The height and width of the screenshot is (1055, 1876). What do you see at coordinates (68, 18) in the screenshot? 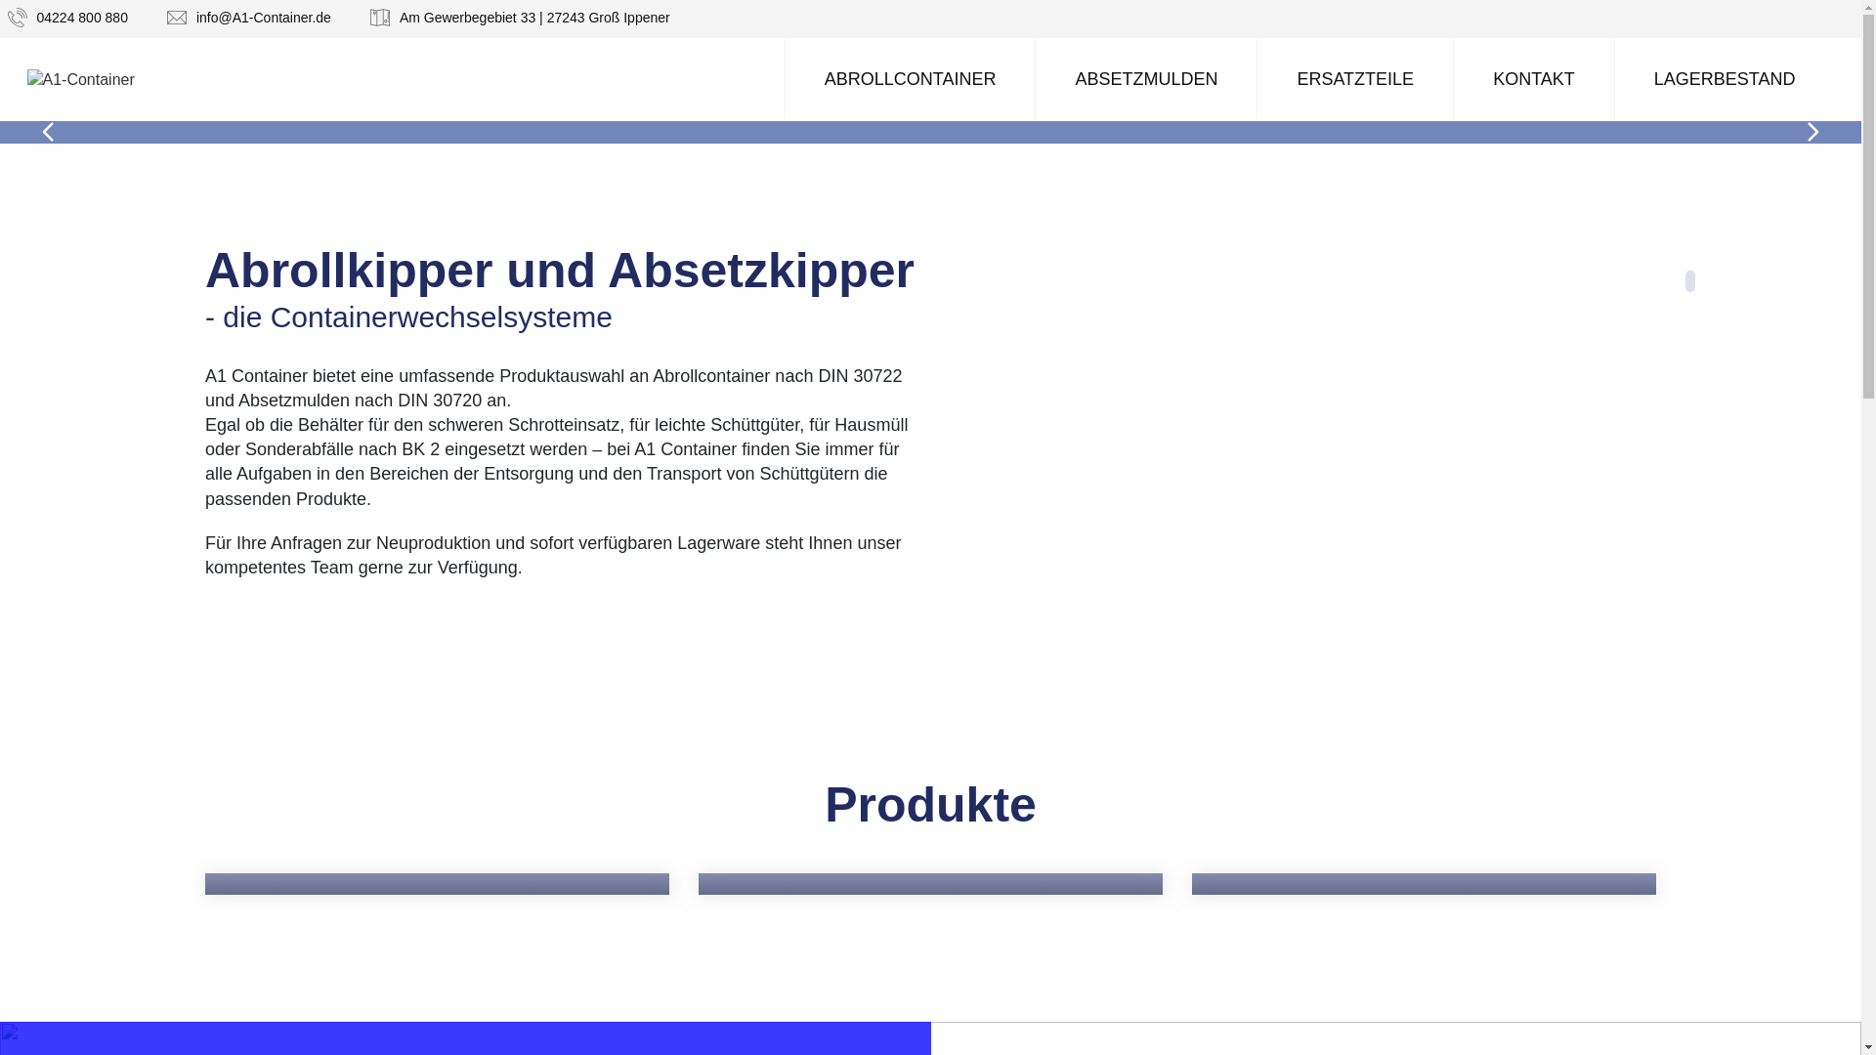
I see `04224 800 880` at bounding box center [68, 18].